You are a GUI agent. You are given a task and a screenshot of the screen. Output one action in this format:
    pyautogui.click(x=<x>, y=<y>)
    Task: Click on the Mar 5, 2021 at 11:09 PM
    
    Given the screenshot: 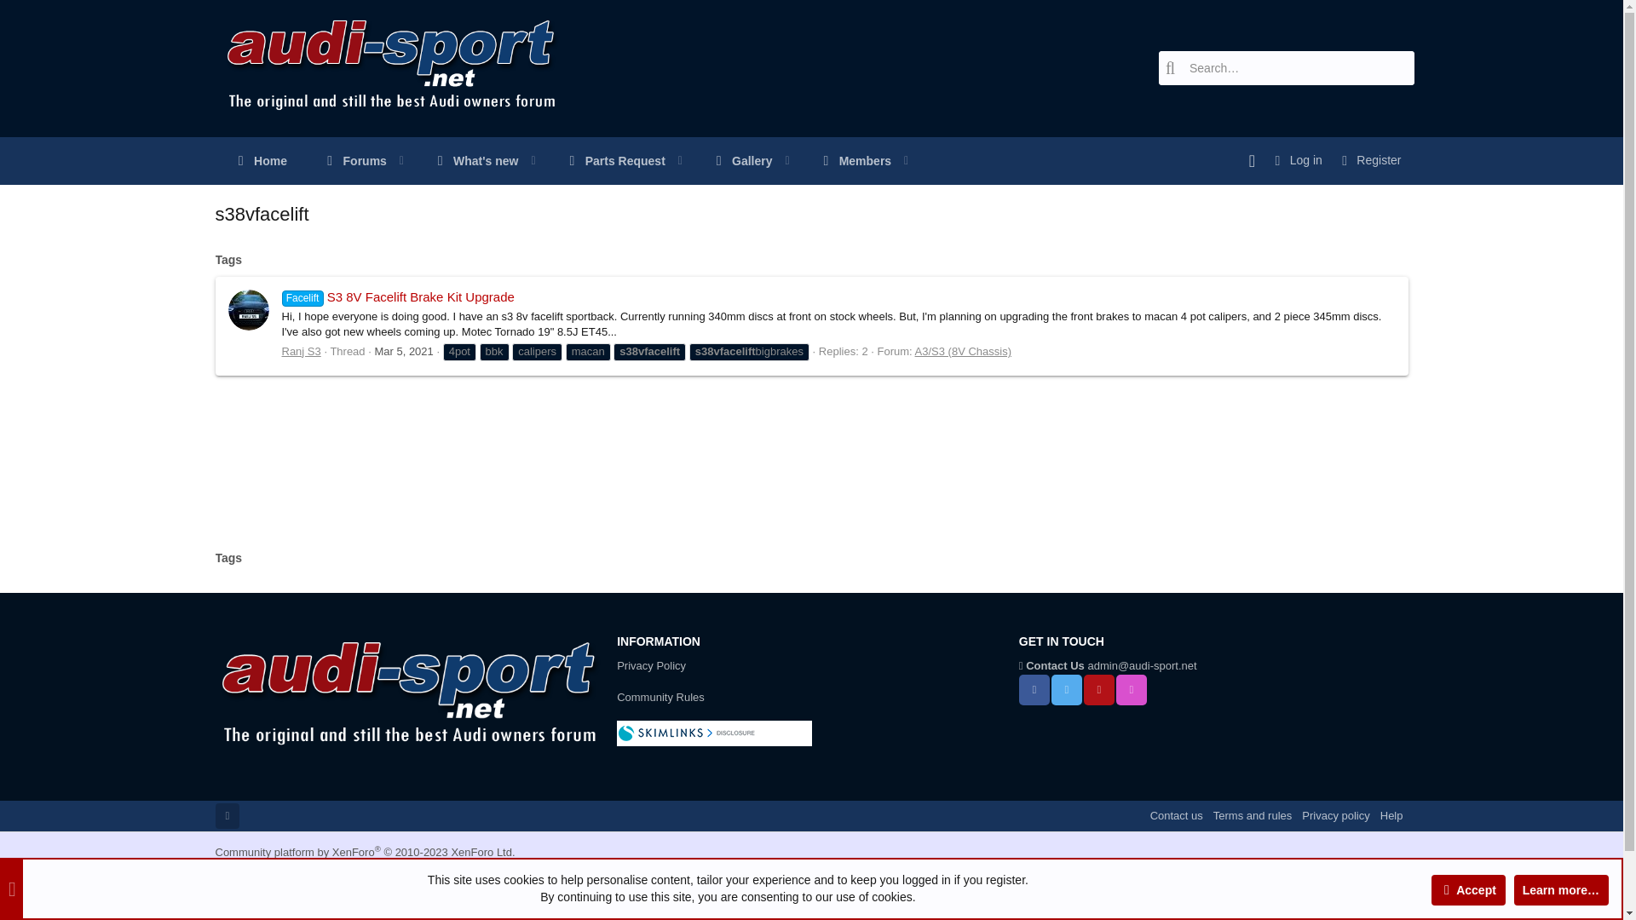 What is the action you would take?
    pyautogui.click(x=404, y=351)
    